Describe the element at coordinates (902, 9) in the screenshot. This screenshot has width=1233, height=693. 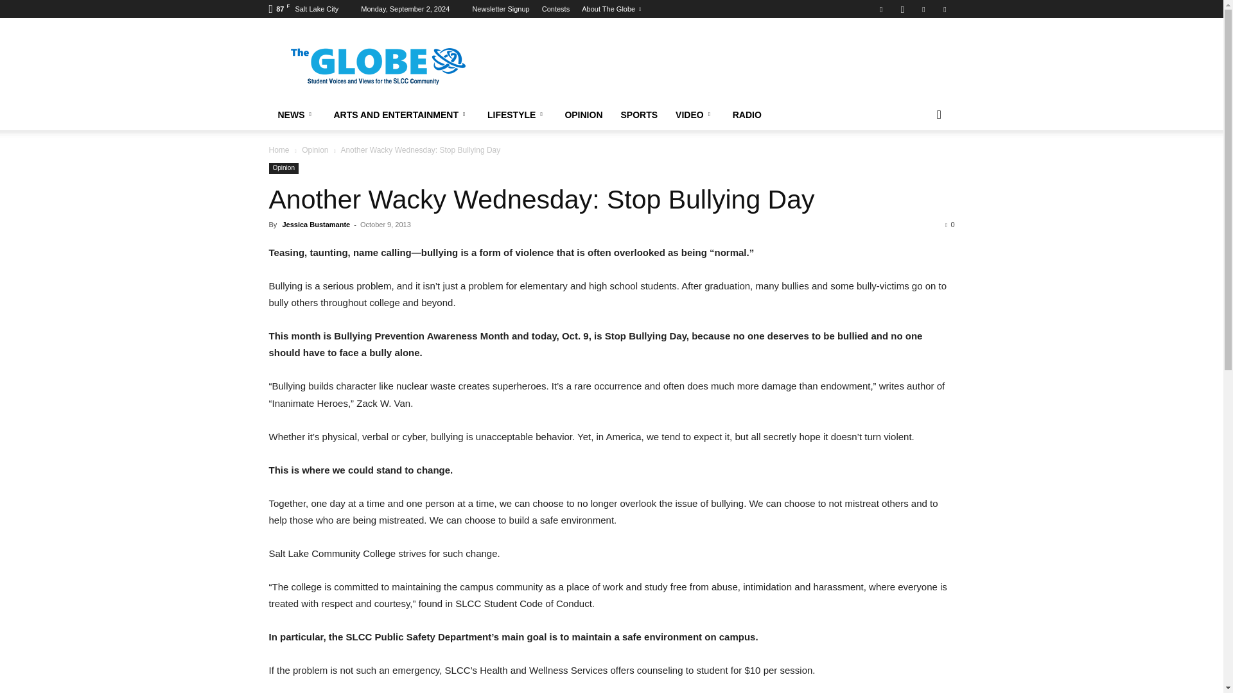
I see `Instagram` at that location.